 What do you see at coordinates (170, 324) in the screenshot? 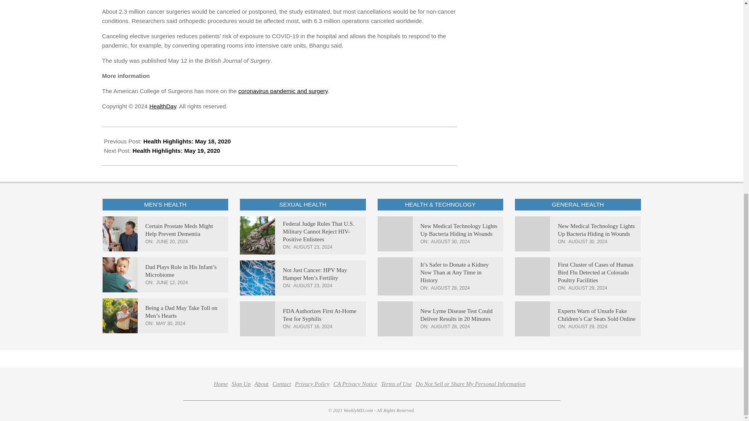
I see `Thursday, May 30, 2024, 10:11 am` at bounding box center [170, 324].